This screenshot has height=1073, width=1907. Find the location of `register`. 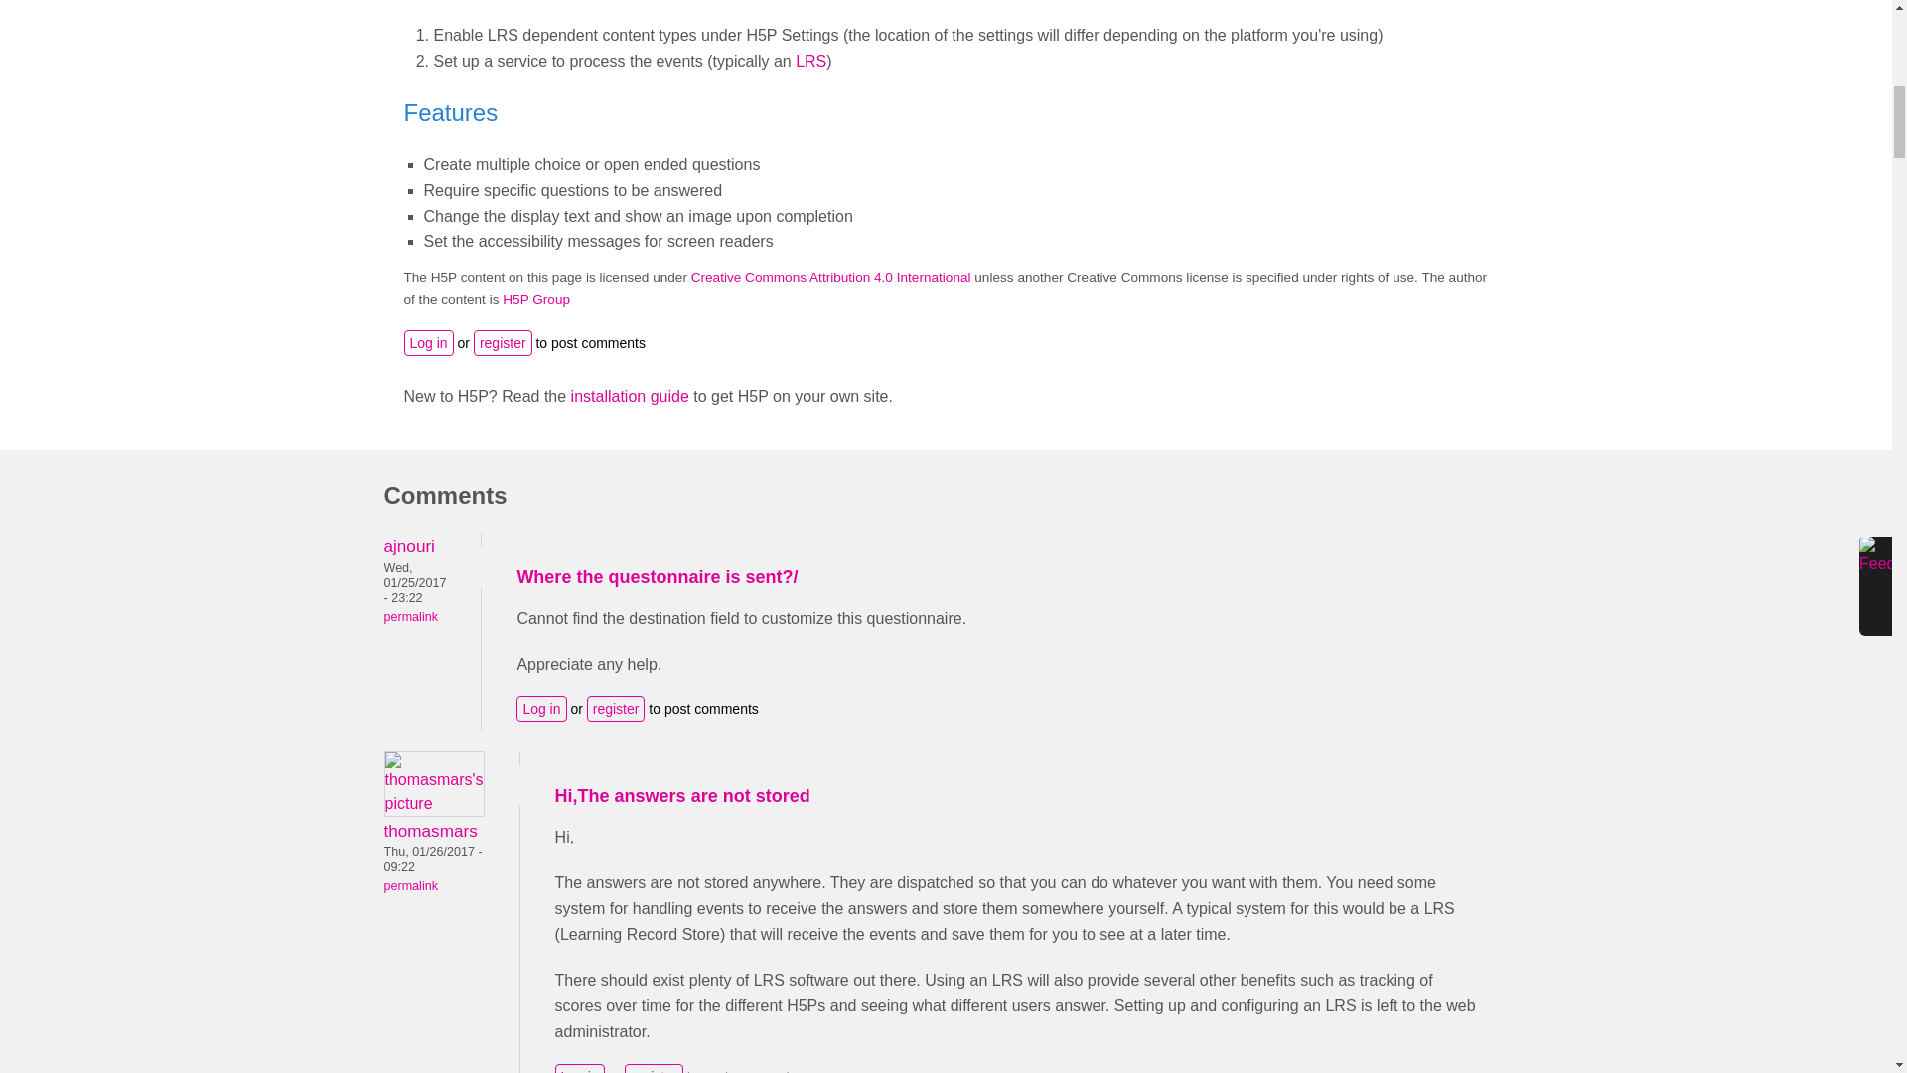

register is located at coordinates (503, 342).